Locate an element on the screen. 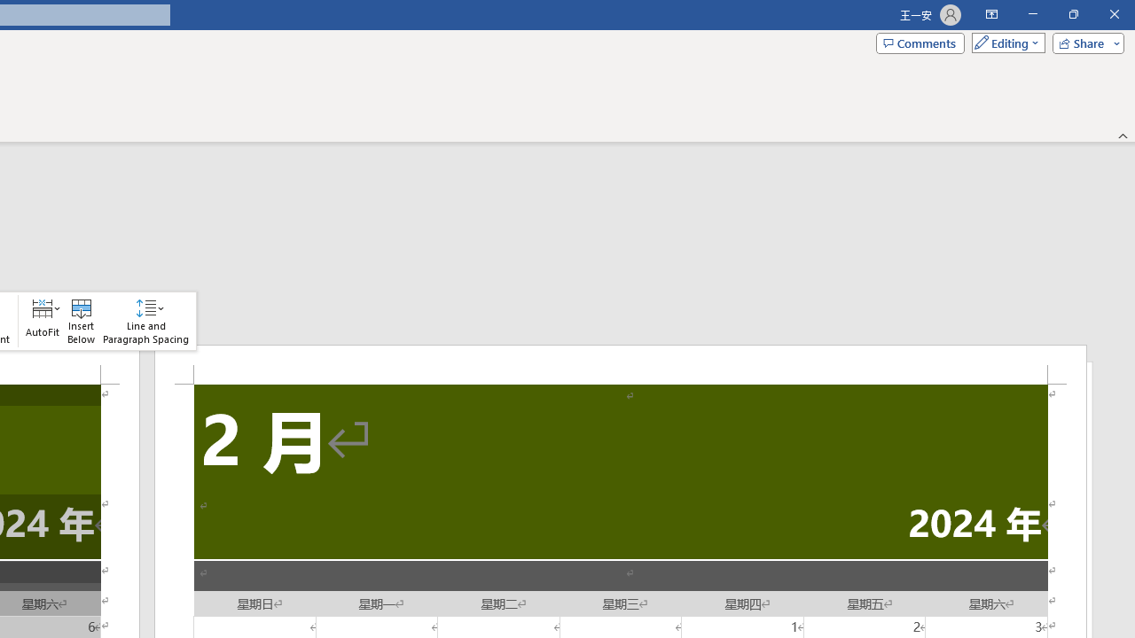 This screenshot has height=638, width=1135. Insert Below is located at coordinates (82, 321).